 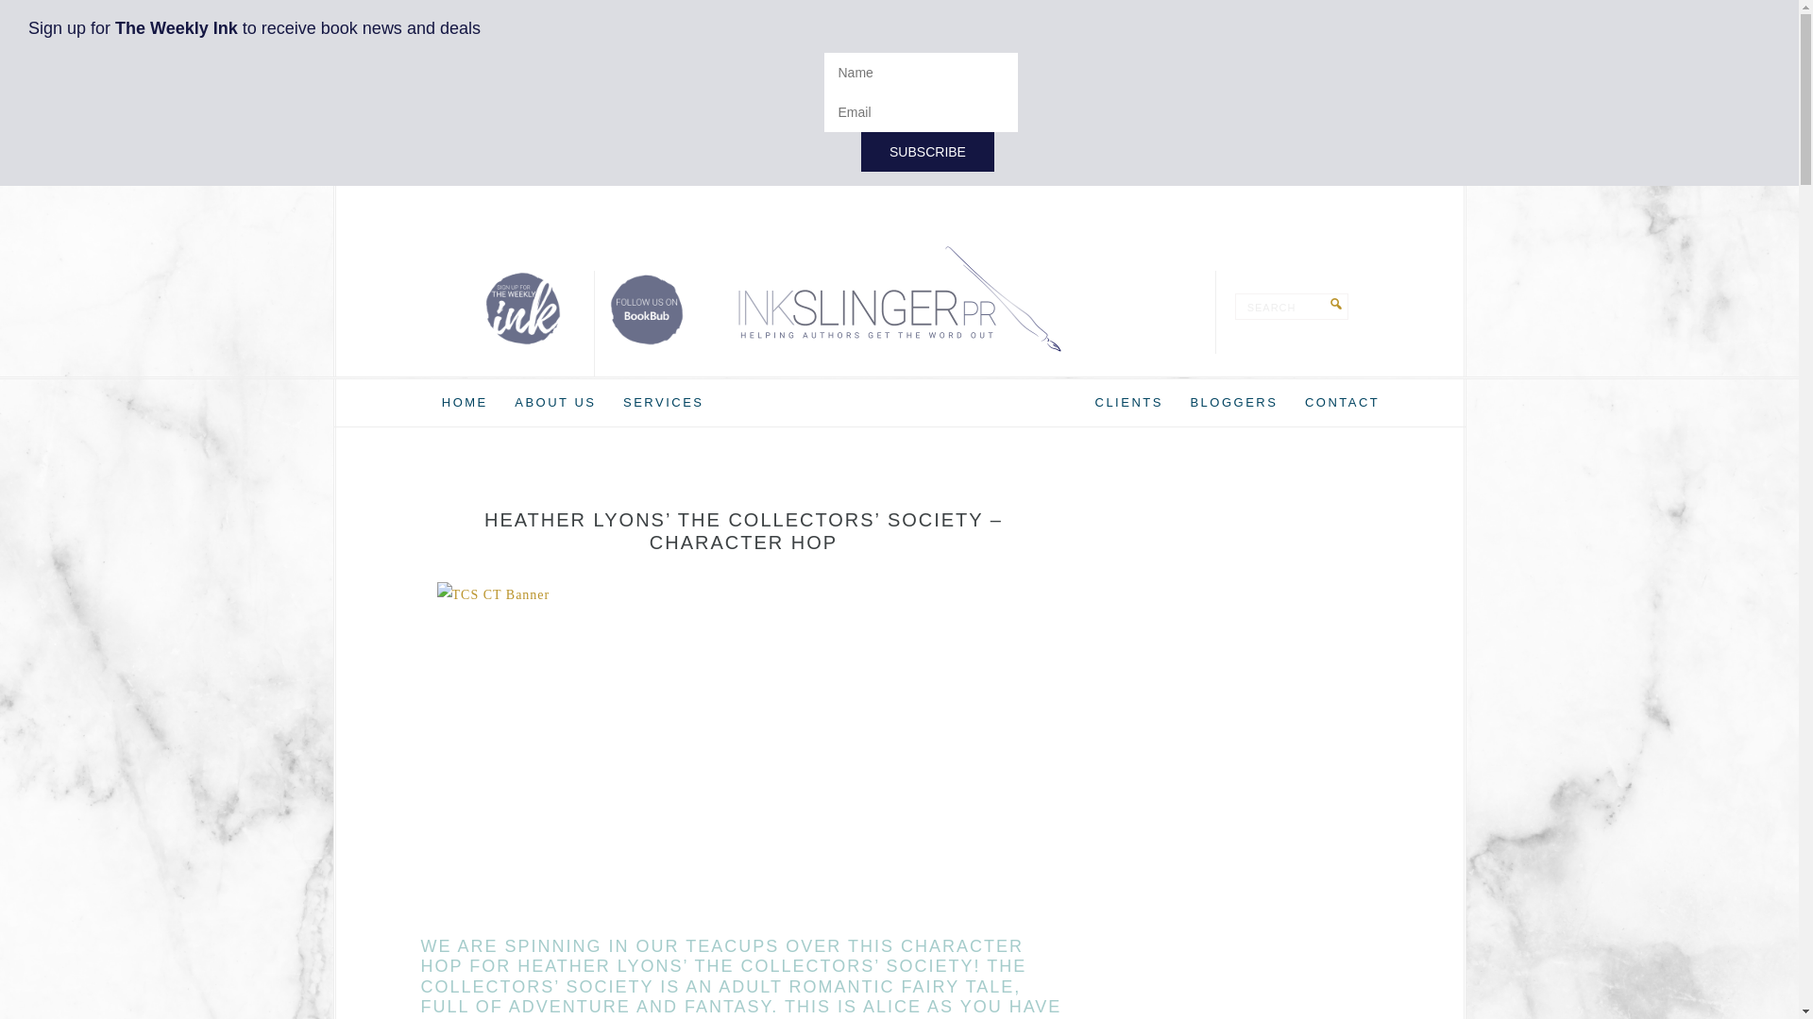 What do you see at coordinates (1342, 402) in the screenshot?
I see `CONTACT` at bounding box center [1342, 402].